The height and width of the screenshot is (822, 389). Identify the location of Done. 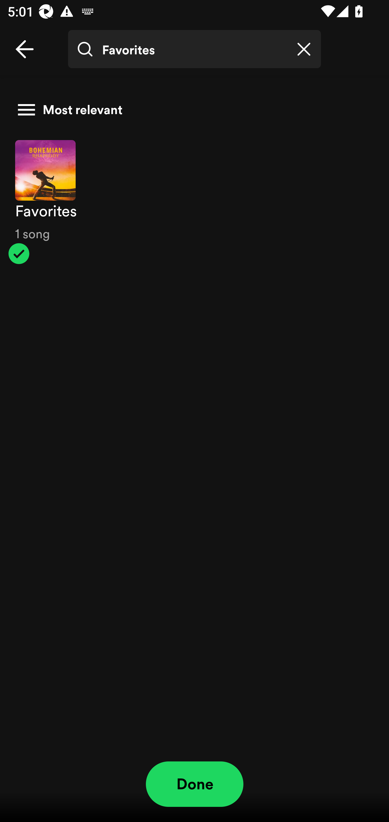
(194, 784).